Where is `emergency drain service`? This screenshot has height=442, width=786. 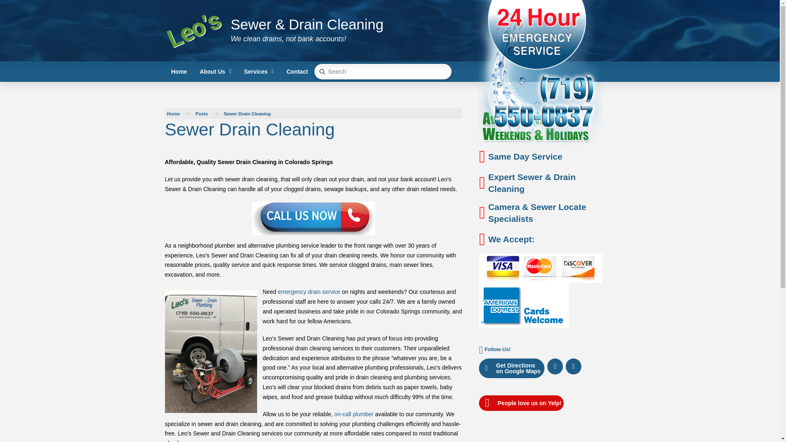
emergency drain service is located at coordinates (309, 292).